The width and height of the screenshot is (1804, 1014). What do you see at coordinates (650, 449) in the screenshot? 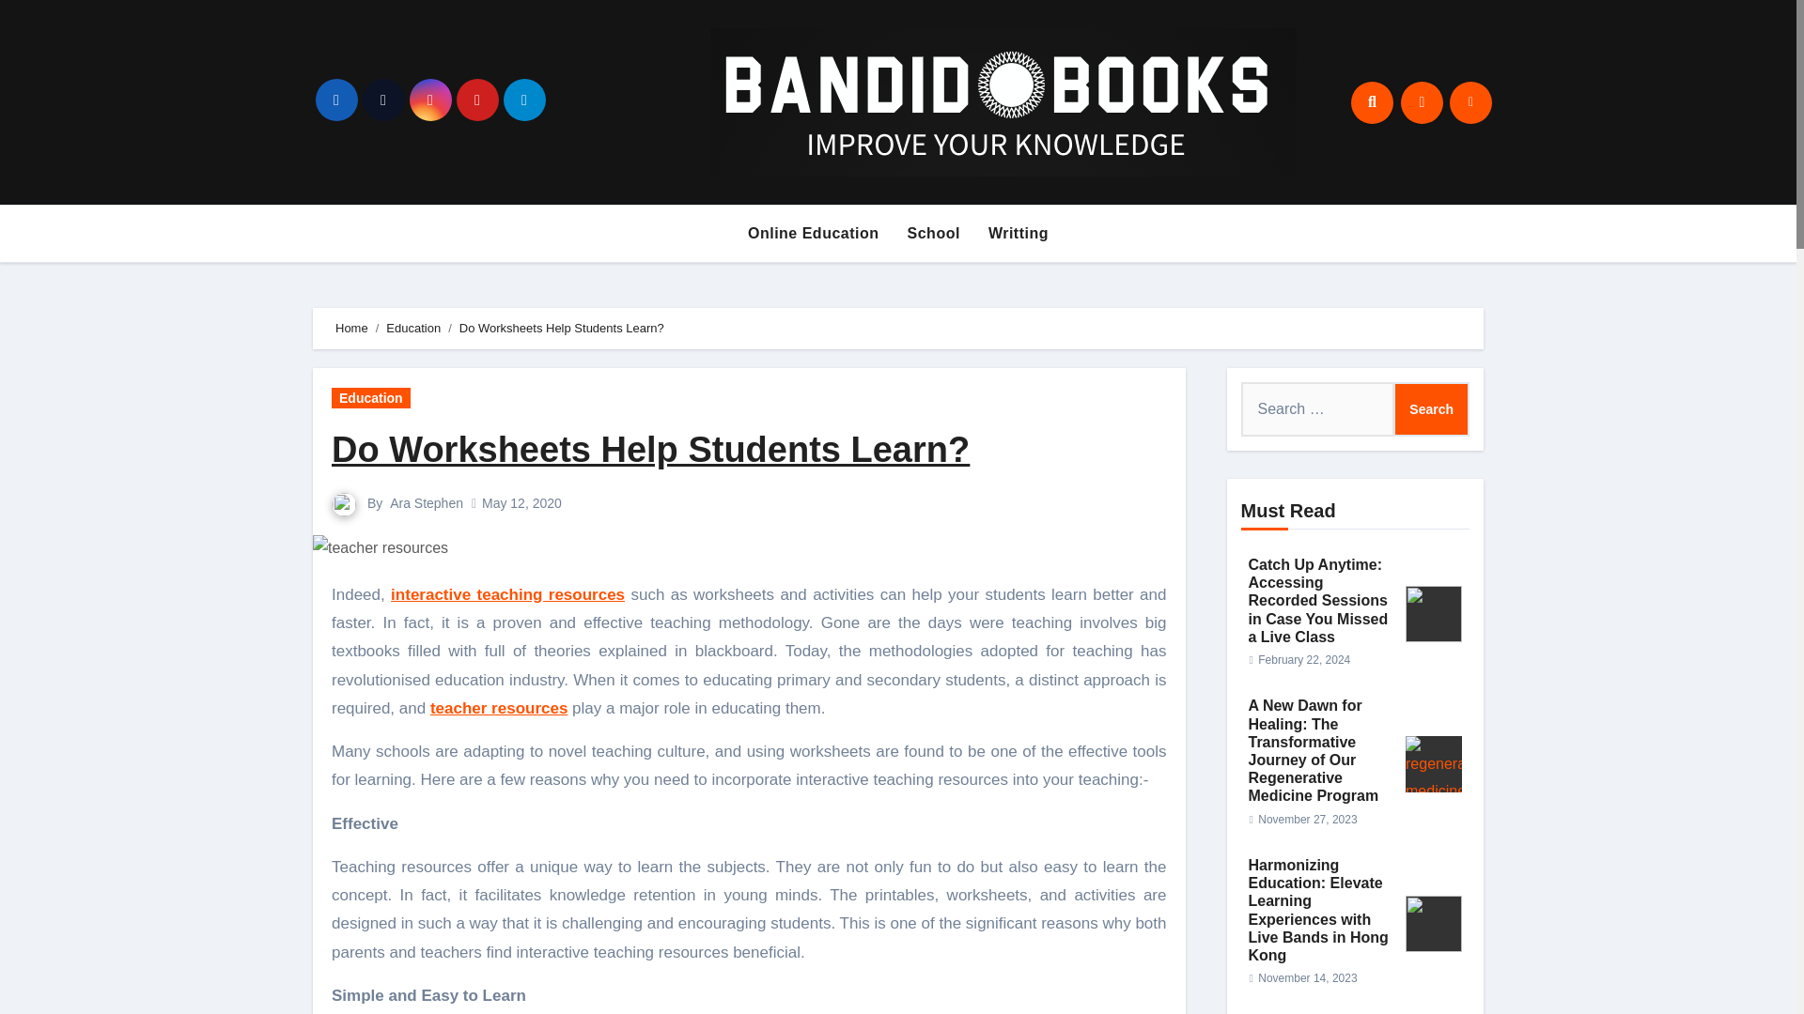
I see `Do Worksheets Help Students Learn?` at bounding box center [650, 449].